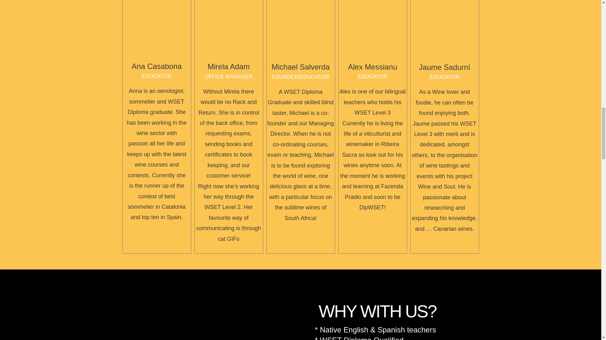 Image resolution: width=606 pixels, height=340 pixels. I want to click on HOME - Rack and Return, so click(211, 332).